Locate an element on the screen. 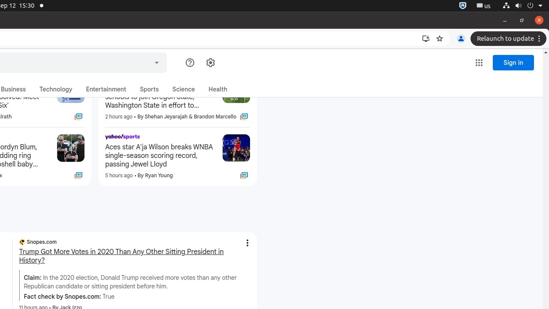 This screenshot has width=549, height=309. Advanced search is located at coordinates (157, 61).